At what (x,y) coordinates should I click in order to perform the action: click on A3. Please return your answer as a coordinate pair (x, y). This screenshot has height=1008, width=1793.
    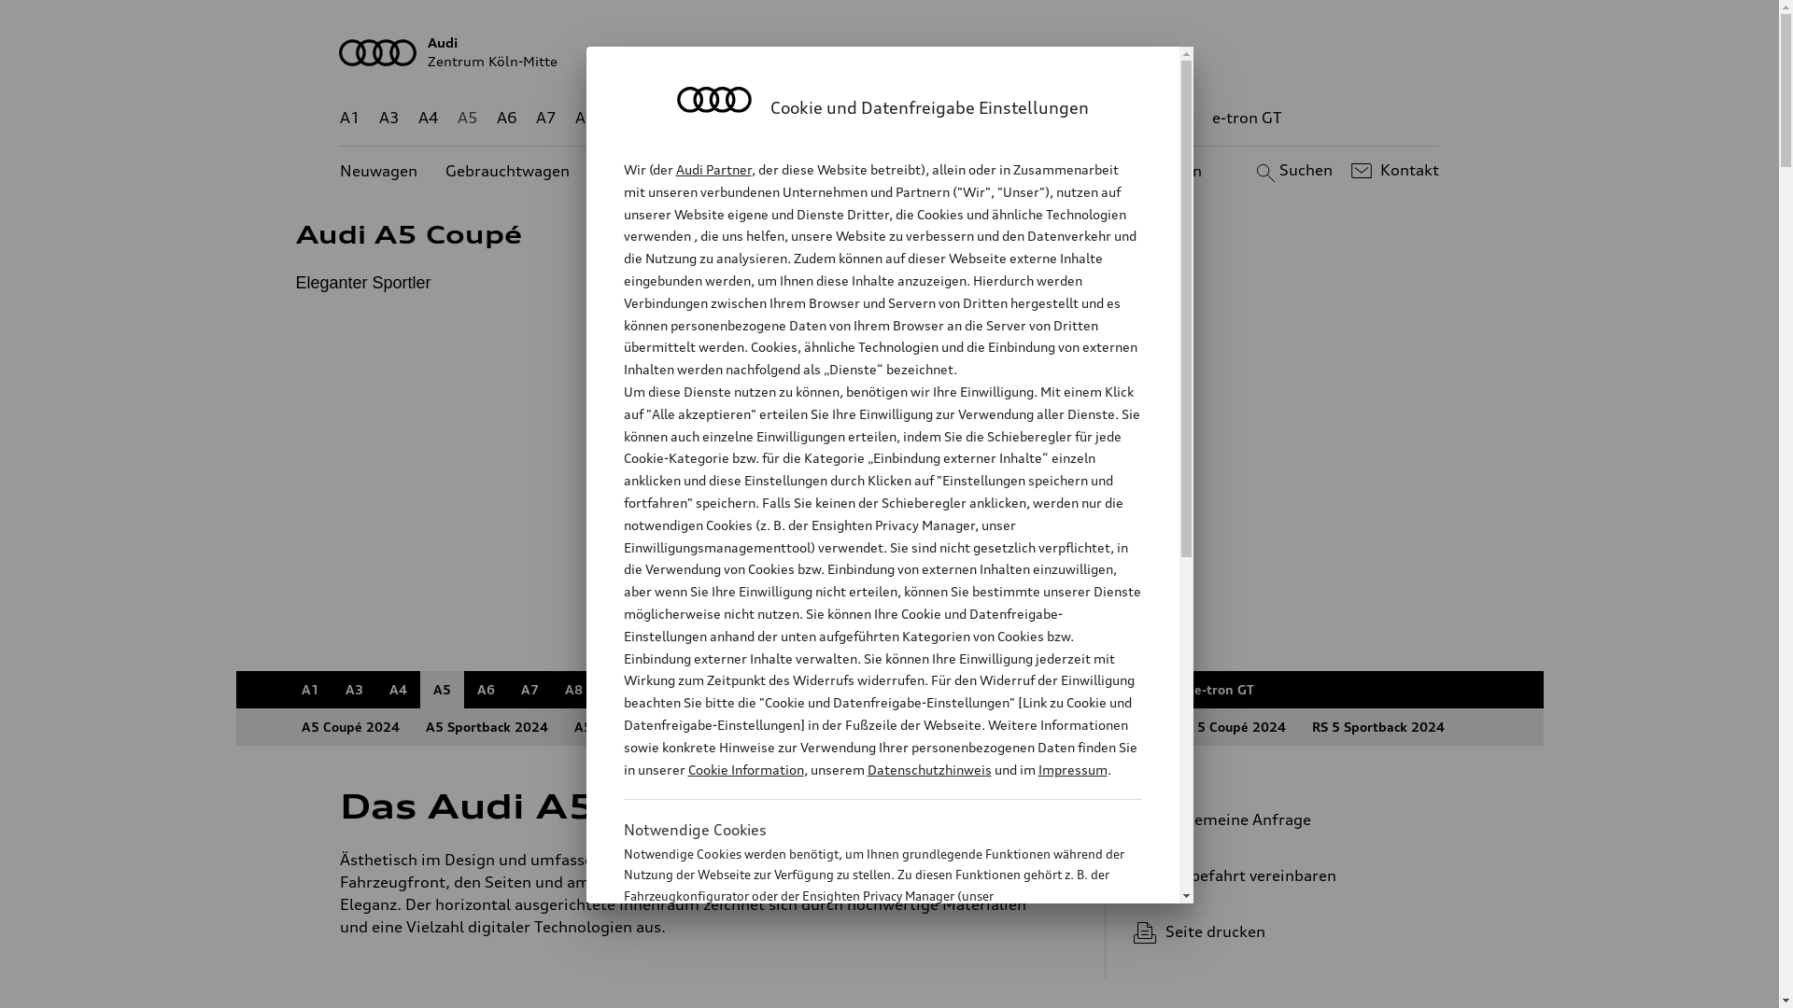
    Looking at the image, I should click on (389, 118).